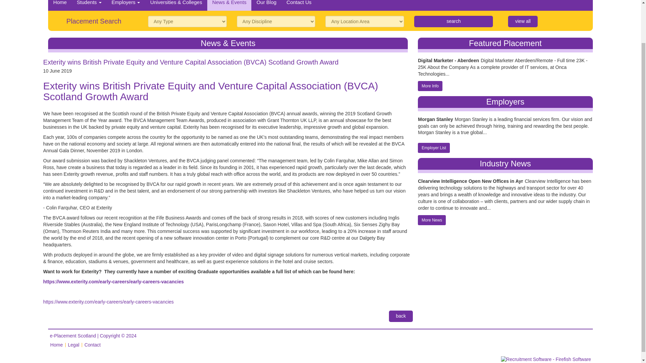 This screenshot has width=646, height=363. What do you see at coordinates (60, 5) in the screenshot?
I see `Home` at bounding box center [60, 5].